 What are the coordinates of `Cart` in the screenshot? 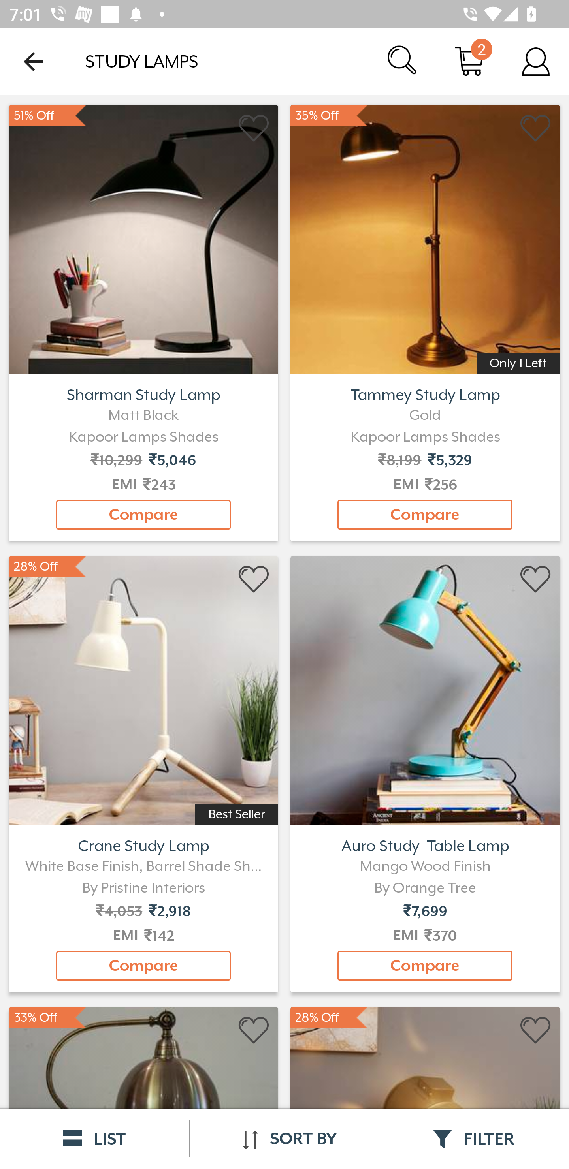 It's located at (469, 61).